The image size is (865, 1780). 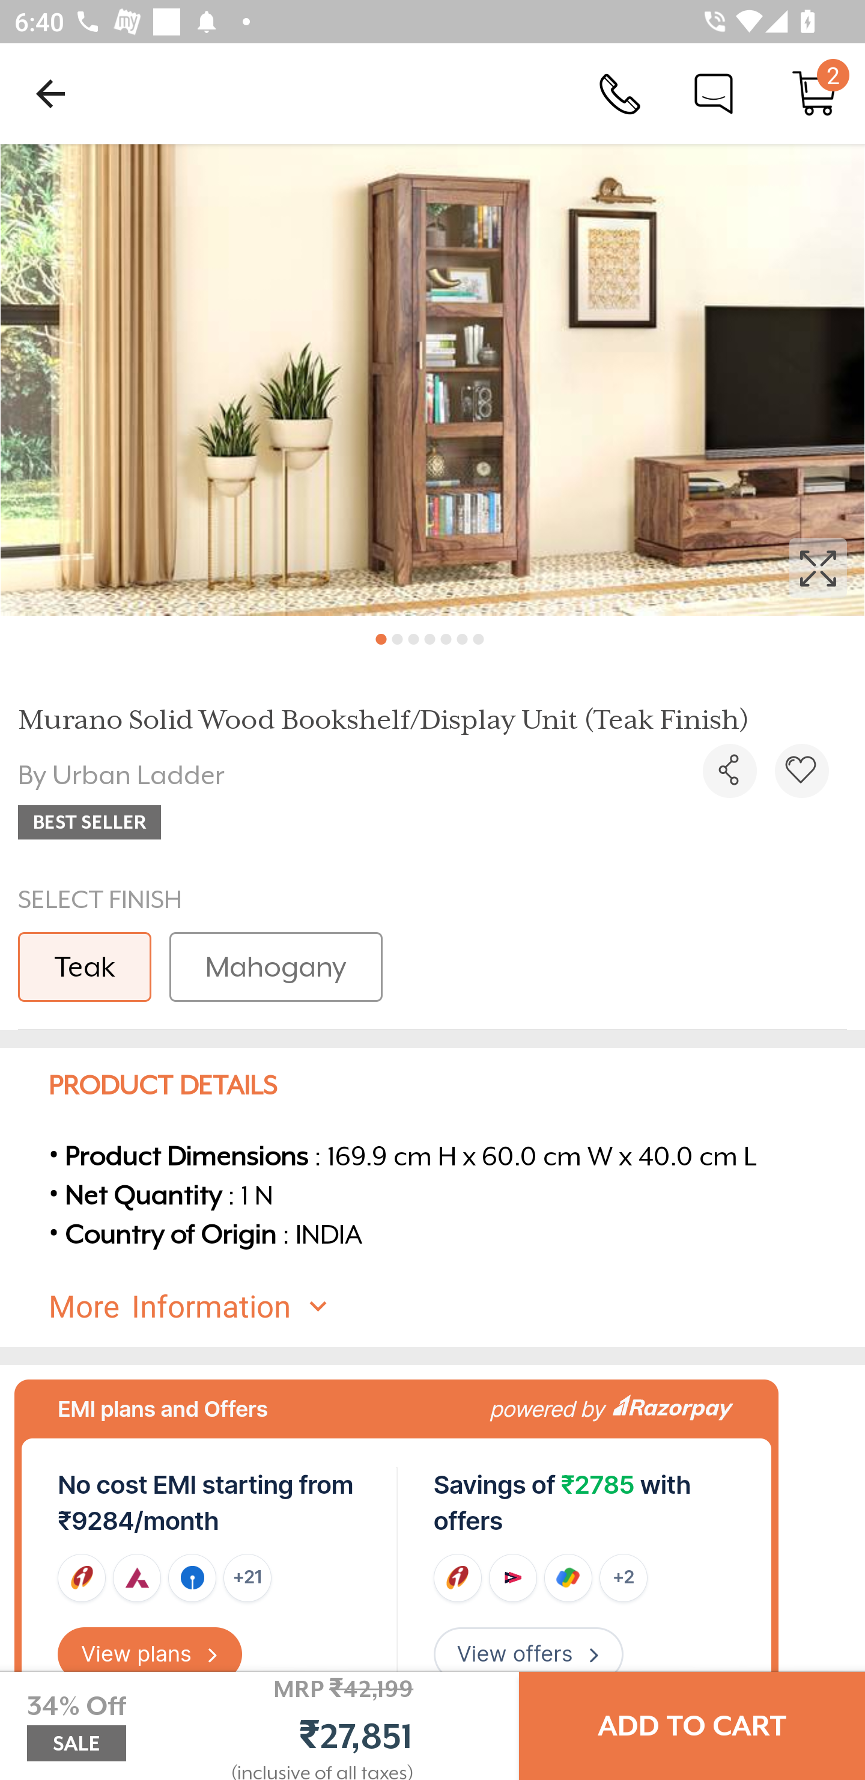 What do you see at coordinates (84, 967) in the screenshot?
I see `Teak` at bounding box center [84, 967].